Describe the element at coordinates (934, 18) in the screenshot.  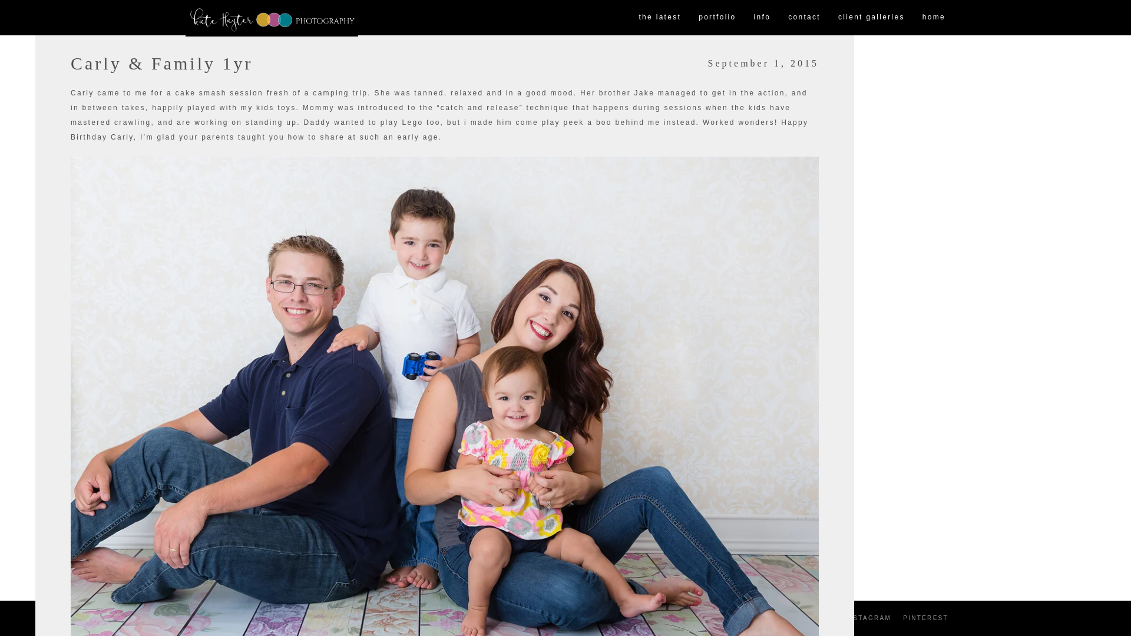
I see `home` at that location.